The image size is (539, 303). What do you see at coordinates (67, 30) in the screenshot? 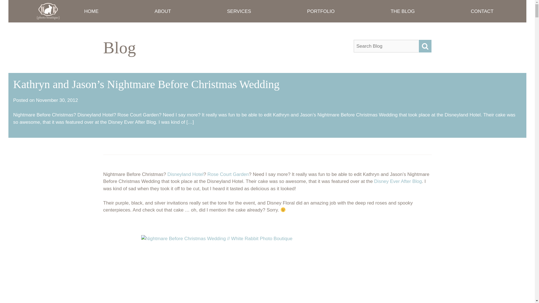
I see `White Rabbit Photo Boutique` at bounding box center [67, 30].